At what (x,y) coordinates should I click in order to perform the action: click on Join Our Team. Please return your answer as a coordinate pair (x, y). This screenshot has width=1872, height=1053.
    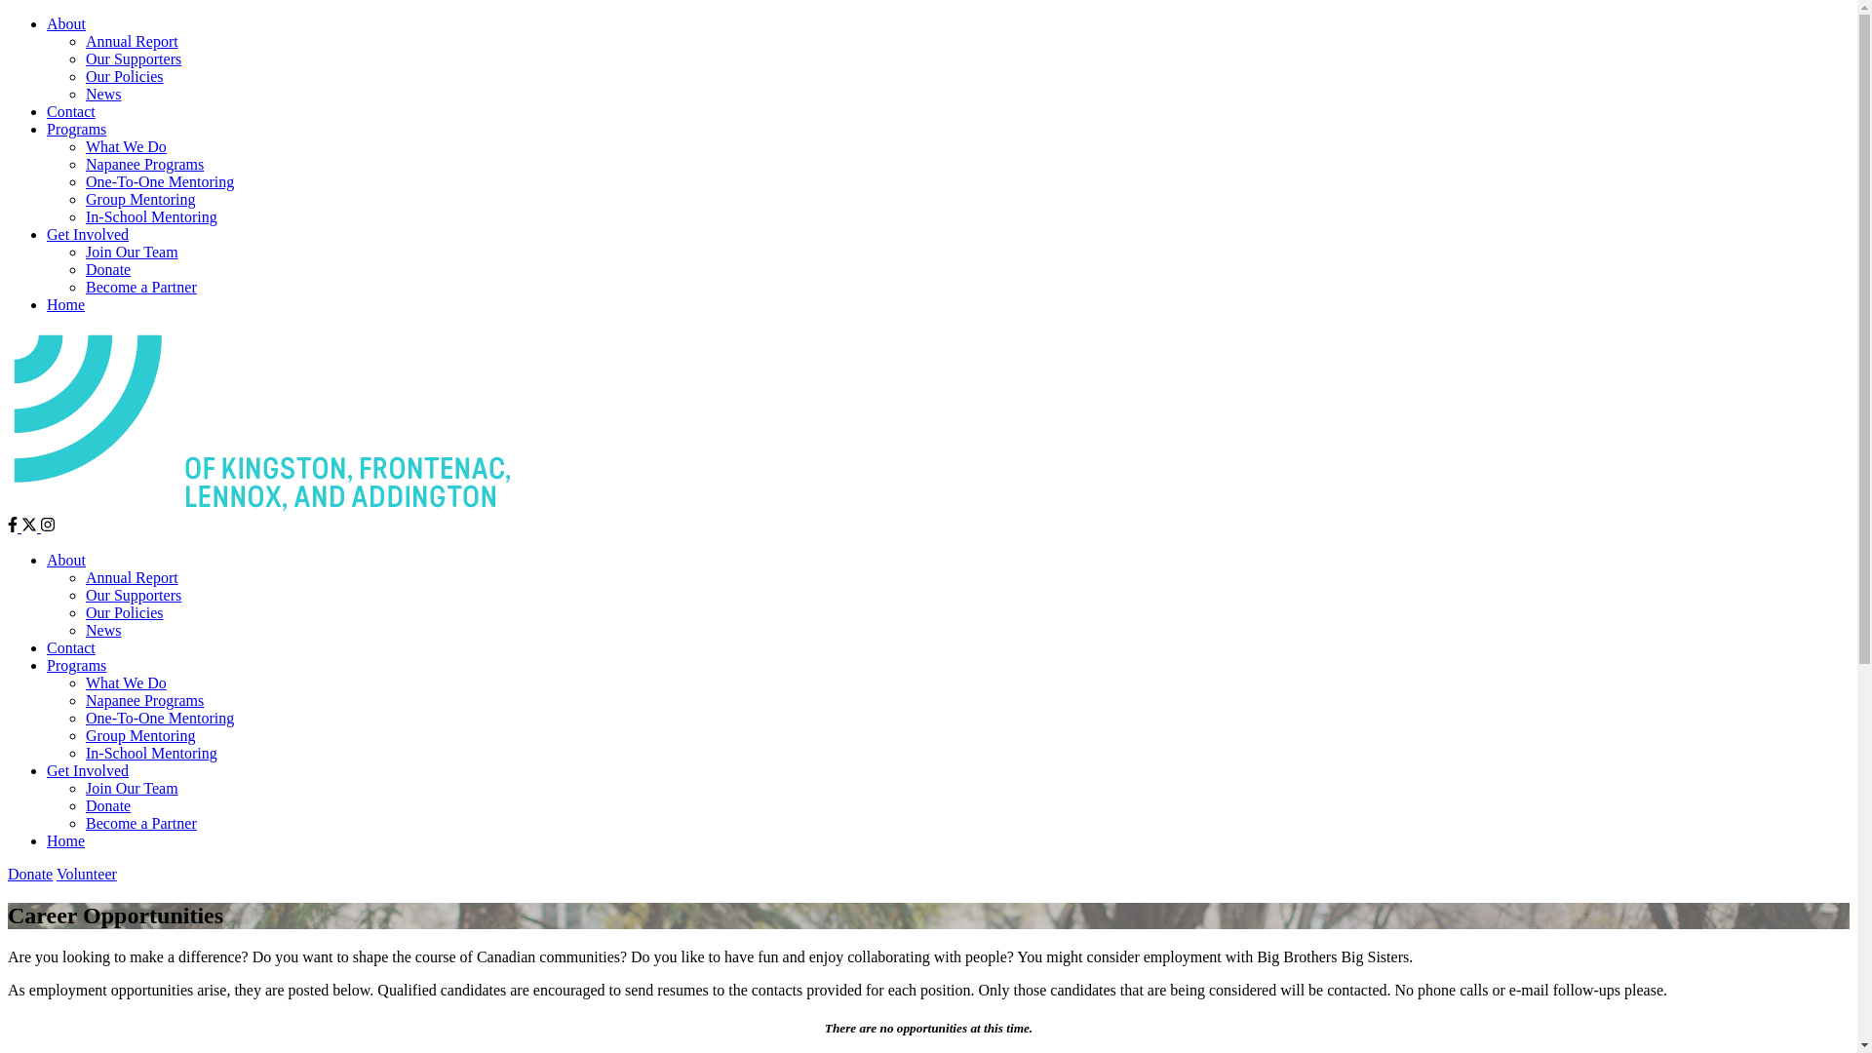
    Looking at the image, I should click on (133, 252).